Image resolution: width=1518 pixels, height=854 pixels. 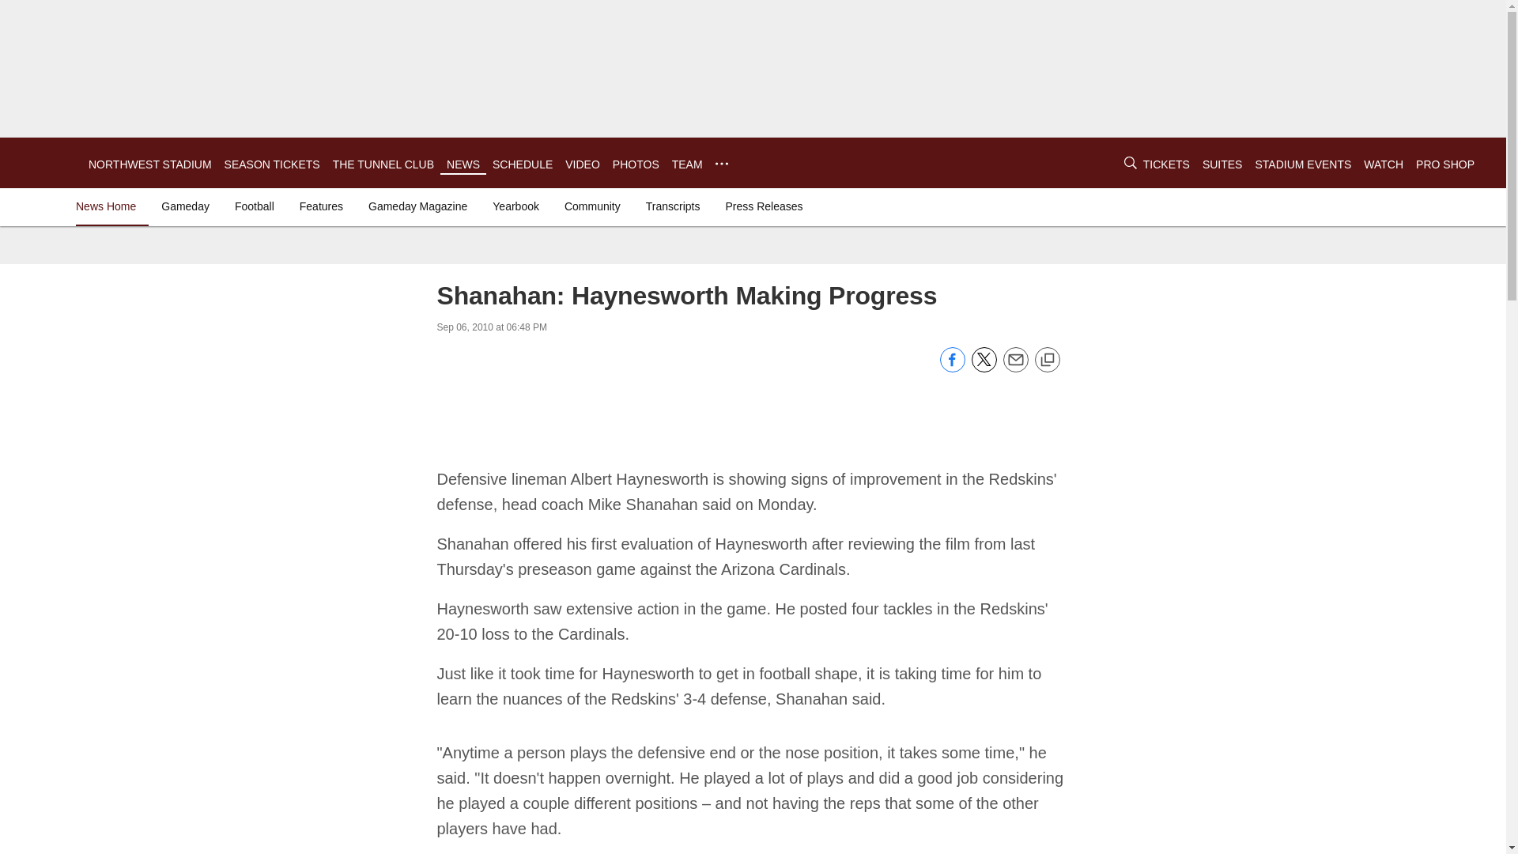 What do you see at coordinates (1166, 164) in the screenshot?
I see `TICKETS` at bounding box center [1166, 164].